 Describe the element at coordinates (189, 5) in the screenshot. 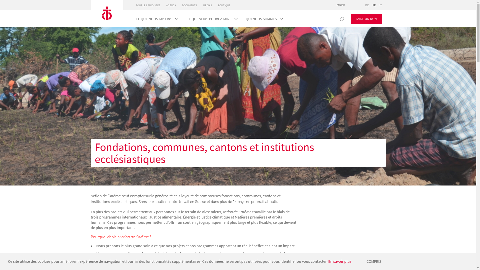

I see `DOCUMENTS` at that location.